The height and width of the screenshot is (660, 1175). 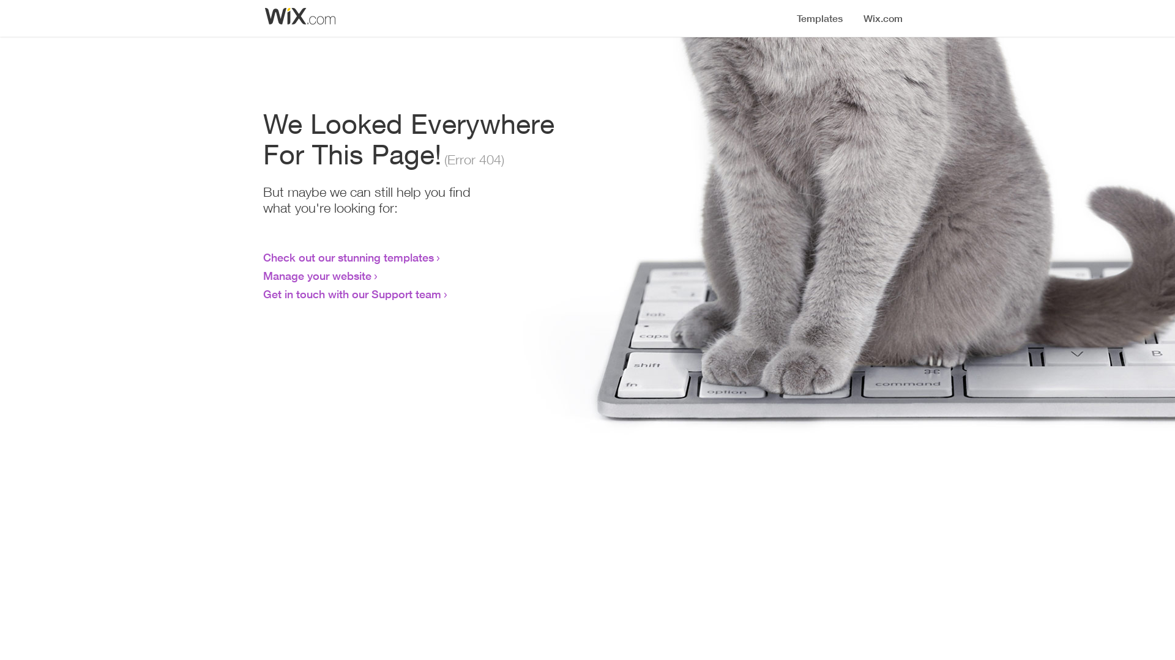 I want to click on Manage your website, so click(x=317, y=276).